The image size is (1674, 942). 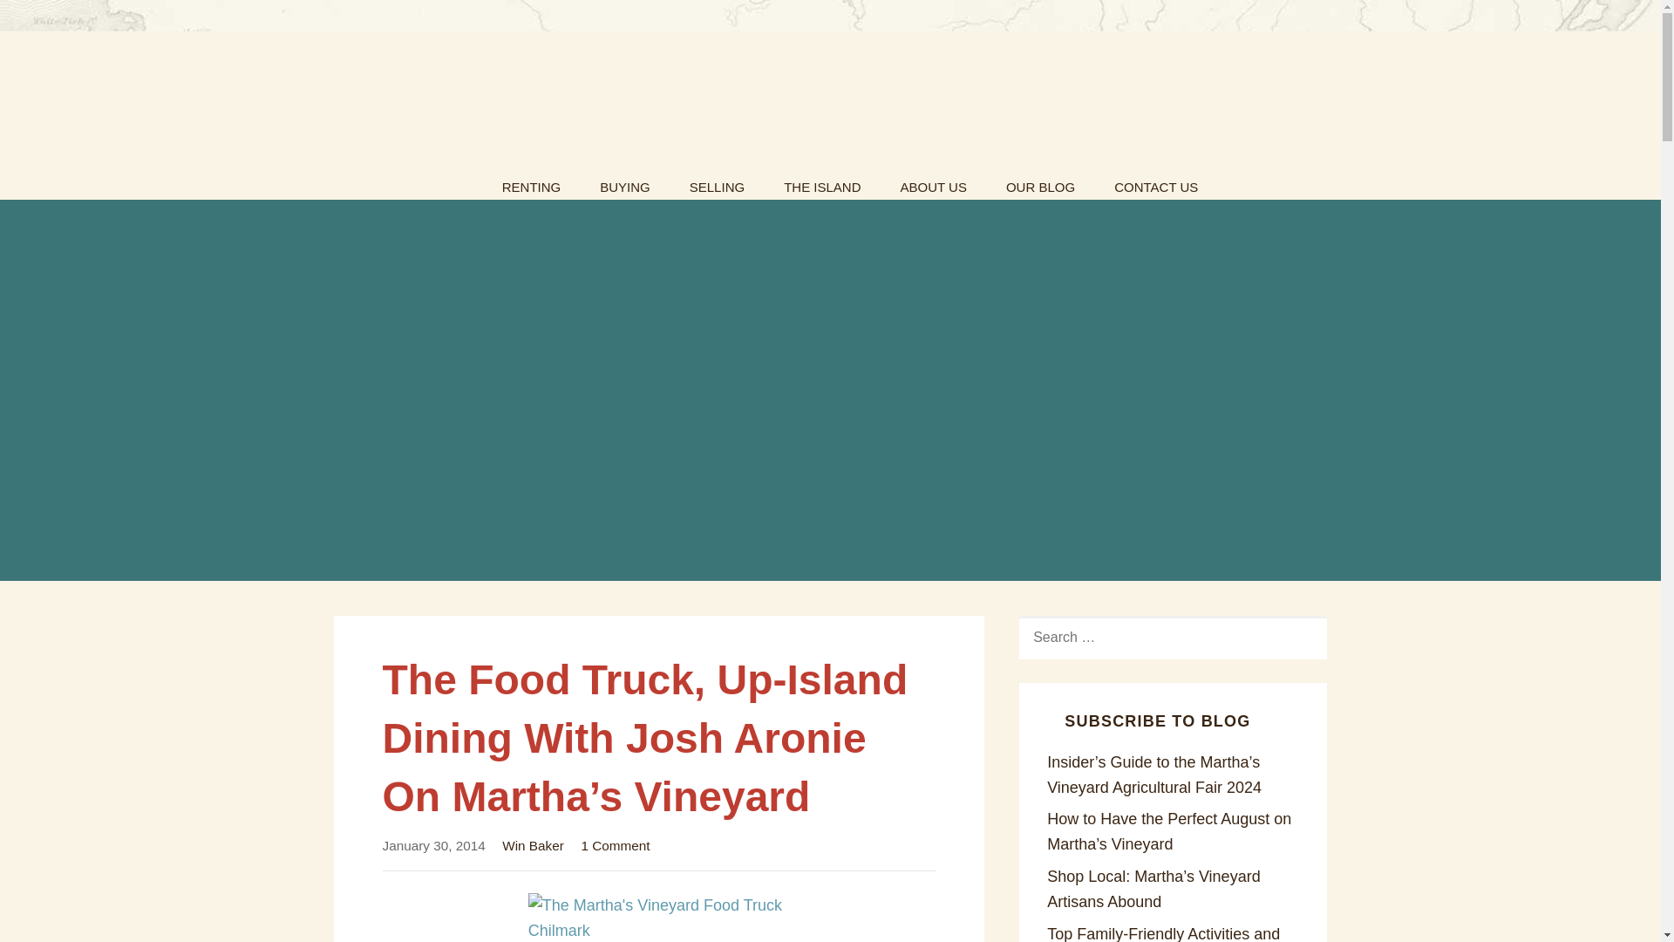 I want to click on Posts by Win Baker, so click(x=534, y=846).